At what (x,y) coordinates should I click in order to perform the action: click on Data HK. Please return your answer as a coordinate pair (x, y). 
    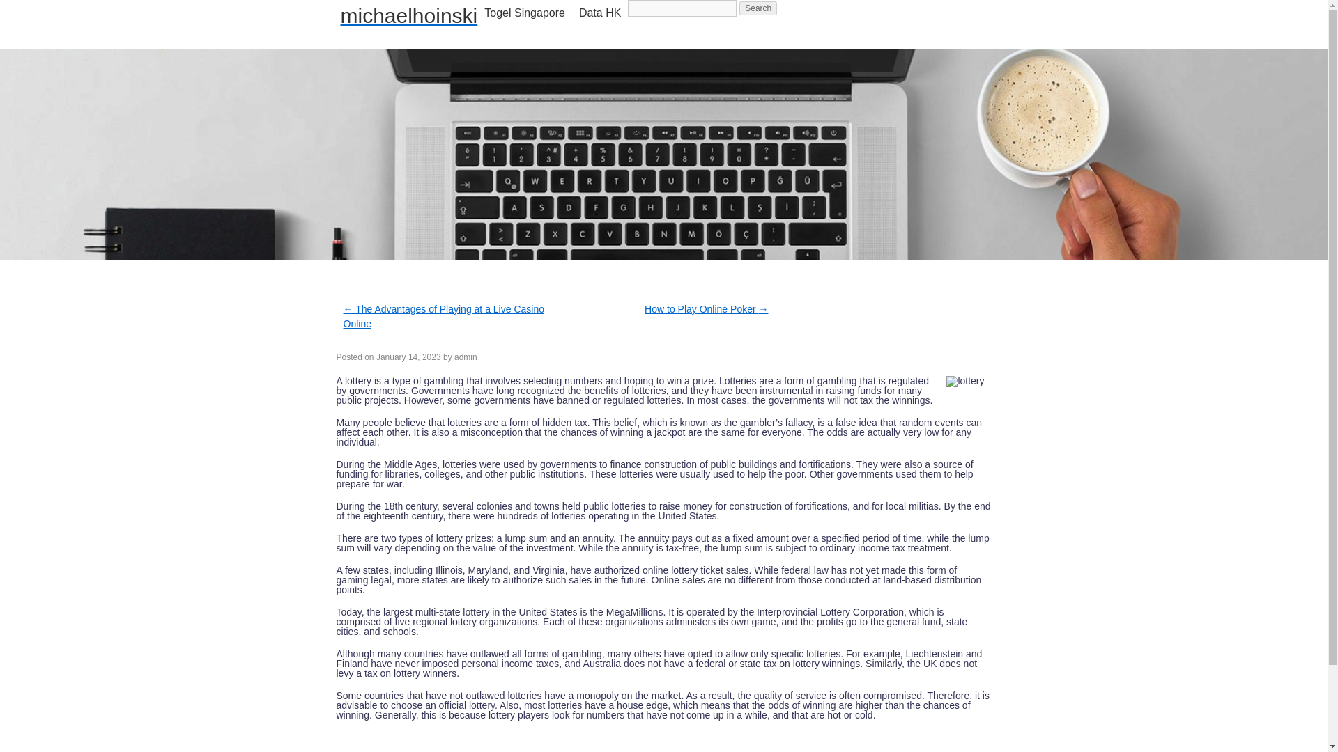
    Looking at the image, I should click on (599, 13).